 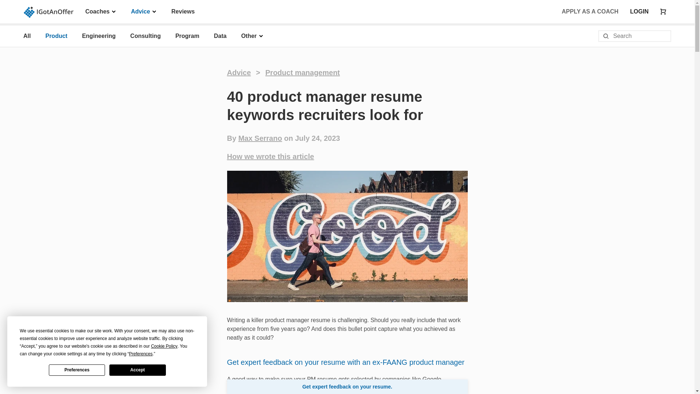 What do you see at coordinates (590, 12) in the screenshot?
I see `APPLY AS A COACH` at bounding box center [590, 12].